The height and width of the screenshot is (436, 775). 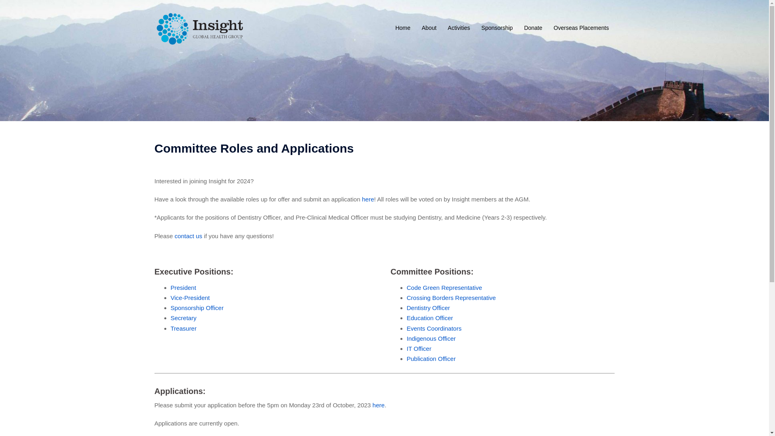 What do you see at coordinates (26, 10) in the screenshot?
I see `Search` at bounding box center [26, 10].